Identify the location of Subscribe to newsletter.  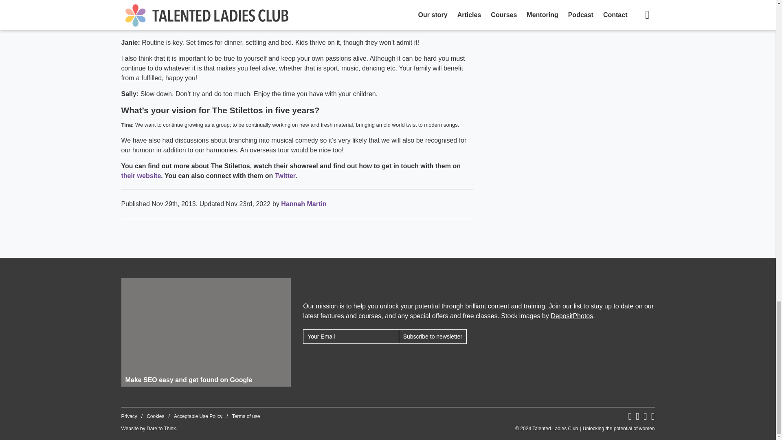
(433, 336).